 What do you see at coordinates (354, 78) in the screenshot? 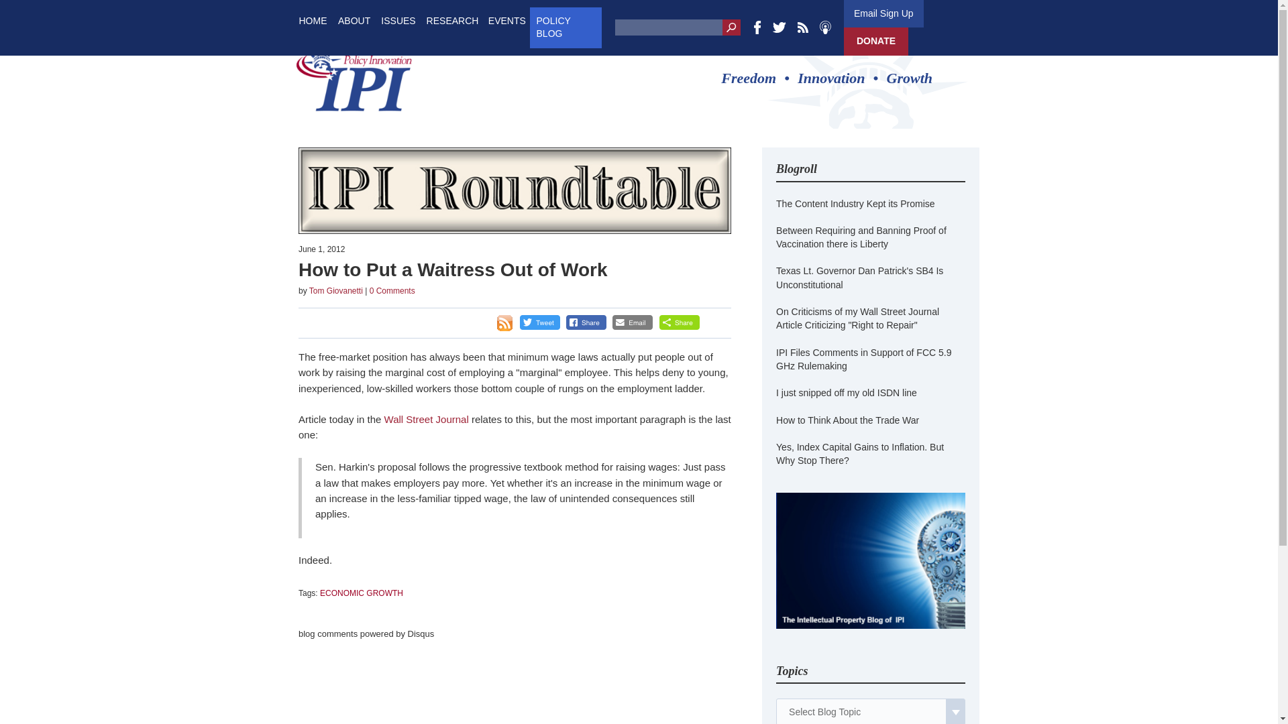
I see `IPI` at bounding box center [354, 78].